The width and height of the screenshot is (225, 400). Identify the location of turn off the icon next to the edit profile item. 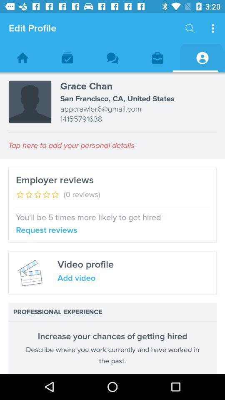
(190, 28).